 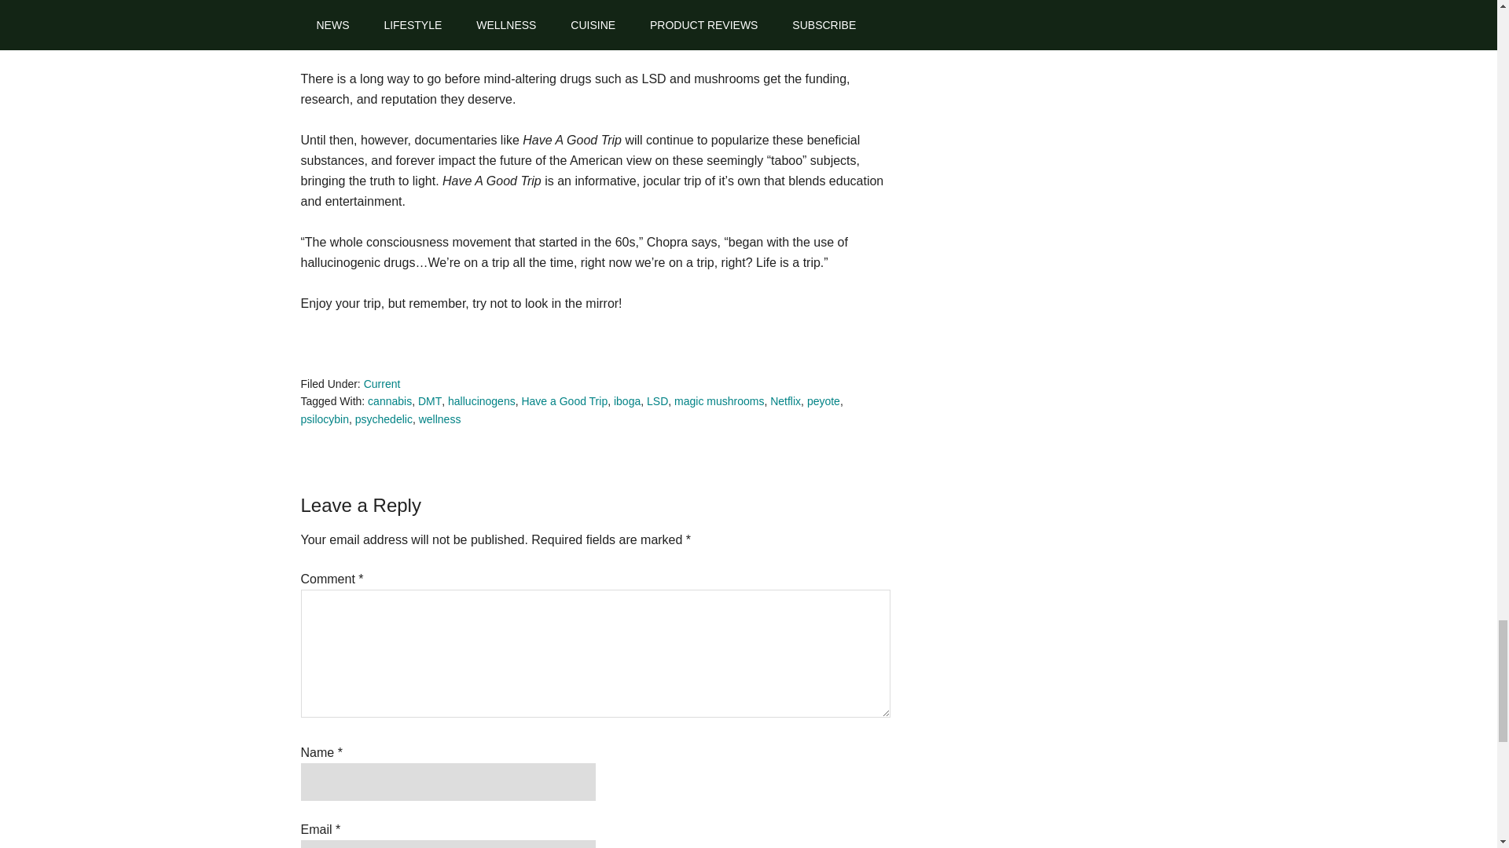 What do you see at coordinates (382, 383) in the screenshot?
I see `Current` at bounding box center [382, 383].